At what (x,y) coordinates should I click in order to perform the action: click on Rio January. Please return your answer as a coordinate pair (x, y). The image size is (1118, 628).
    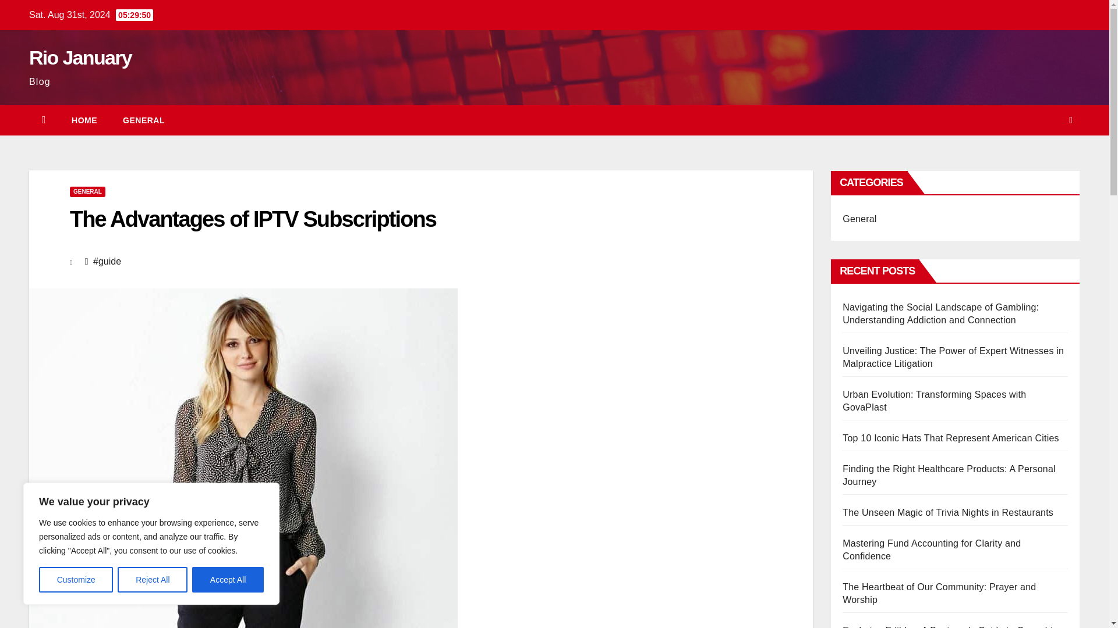
    Looking at the image, I should click on (80, 57).